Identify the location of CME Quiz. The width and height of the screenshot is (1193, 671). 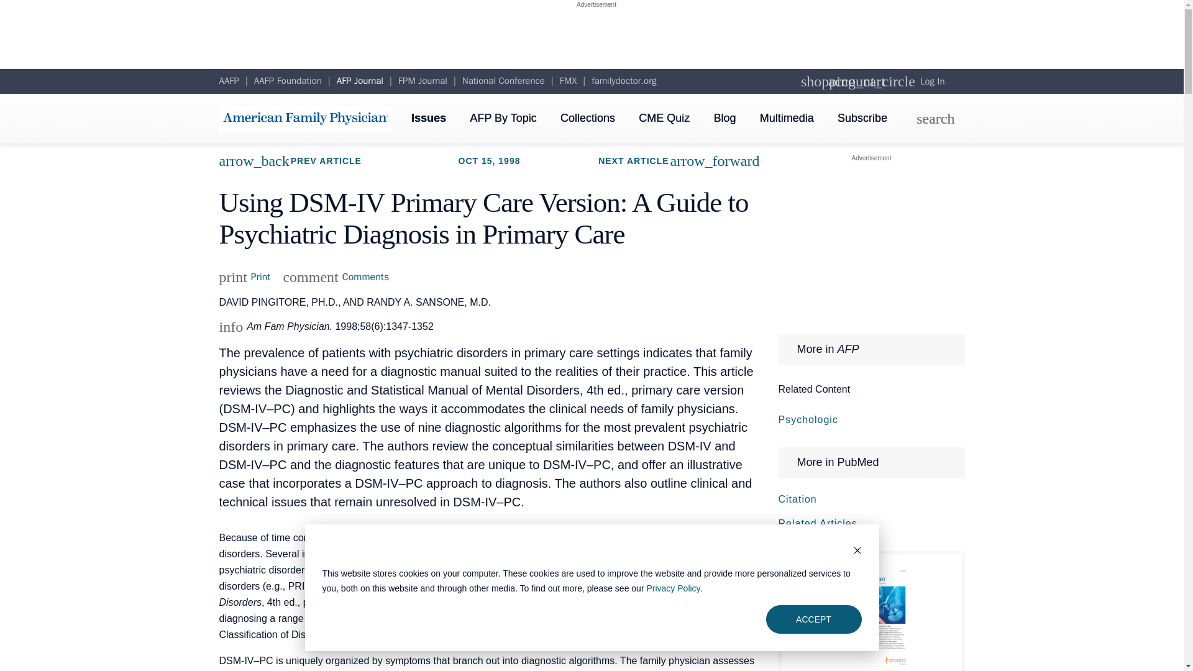
(624, 81).